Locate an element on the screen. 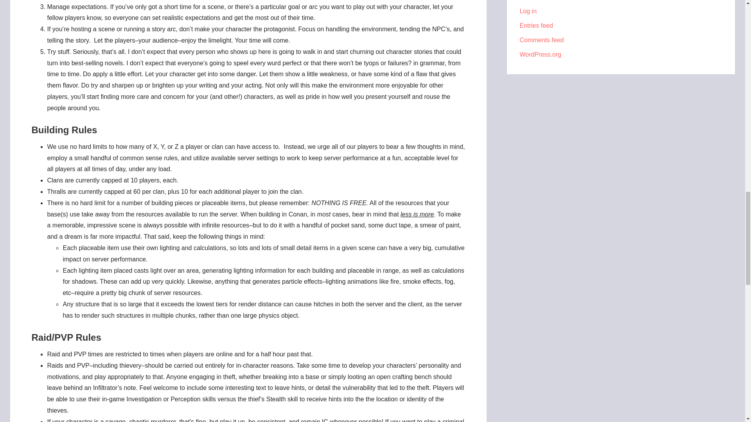  WordPress.org is located at coordinates (540, 54).